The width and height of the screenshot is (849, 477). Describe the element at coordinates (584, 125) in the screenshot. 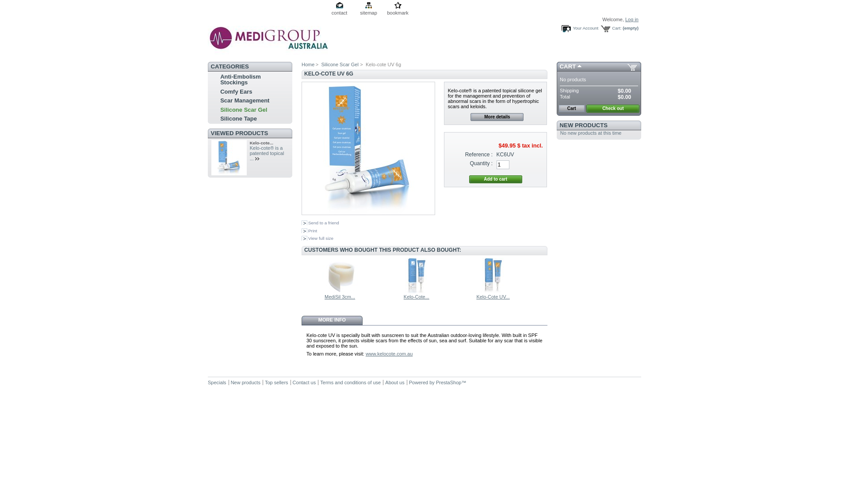

I see `NEW PRODUCTS` at that location.